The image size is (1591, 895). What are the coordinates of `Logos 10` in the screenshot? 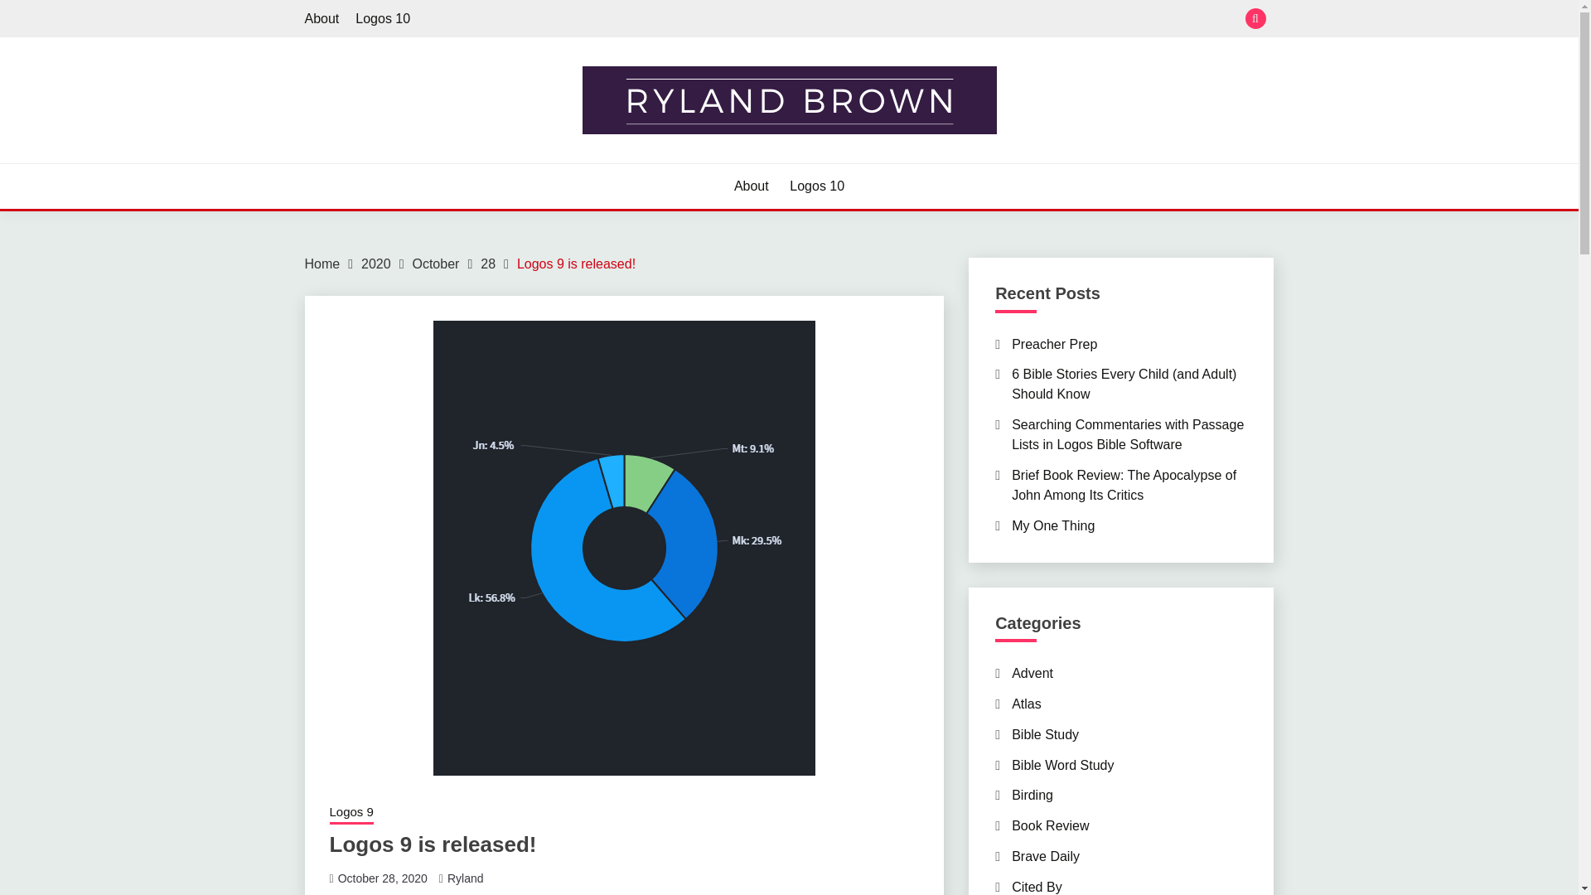 It's located at (817, 186).